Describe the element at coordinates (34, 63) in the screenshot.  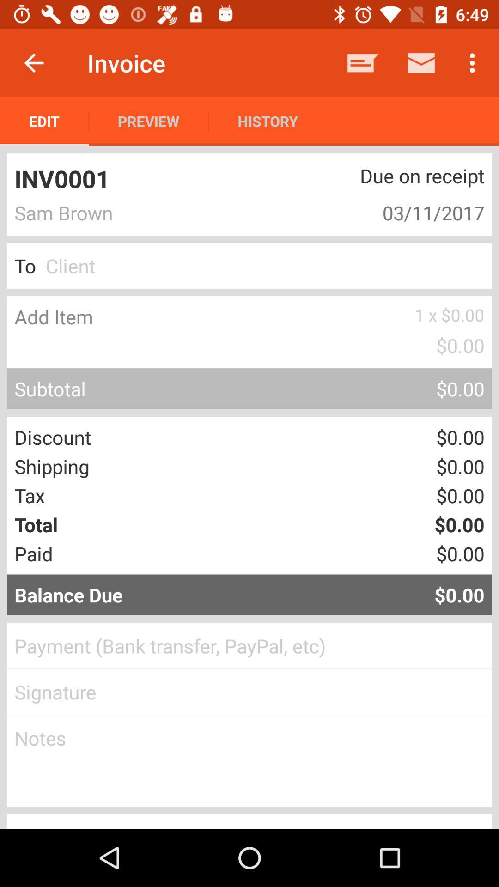
I see `tap icon to the left of the invoice icon` at that location.